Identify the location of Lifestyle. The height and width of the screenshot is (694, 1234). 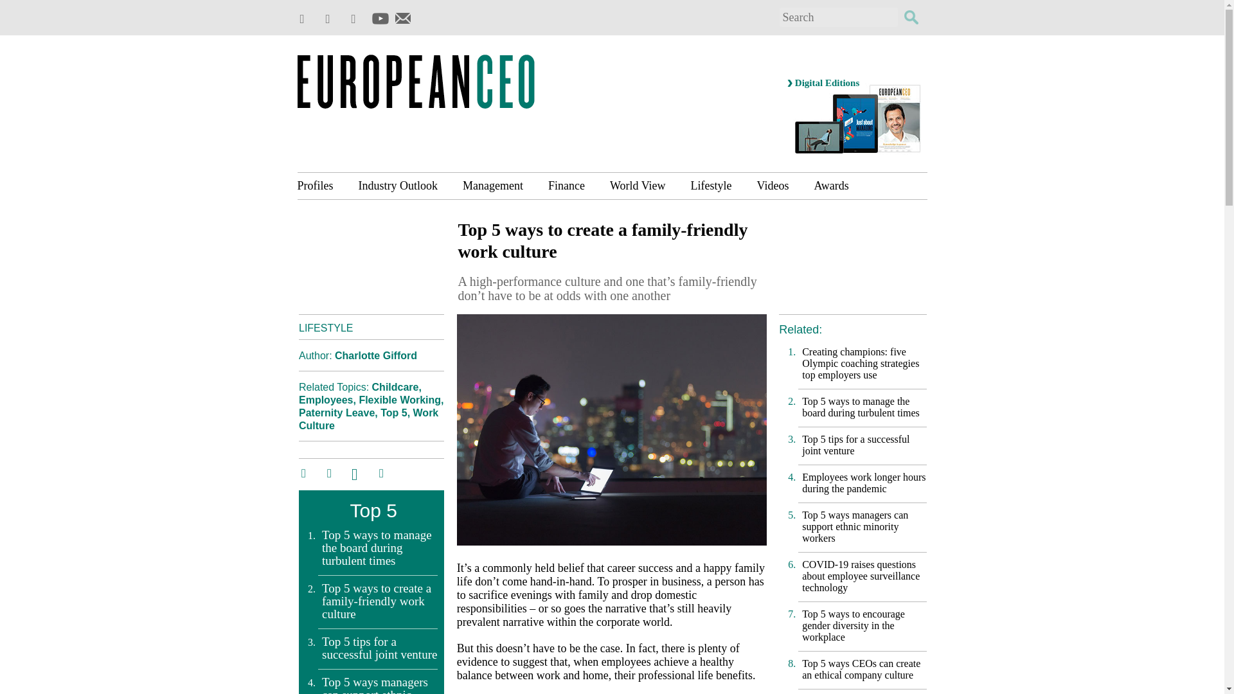
(711, 185).